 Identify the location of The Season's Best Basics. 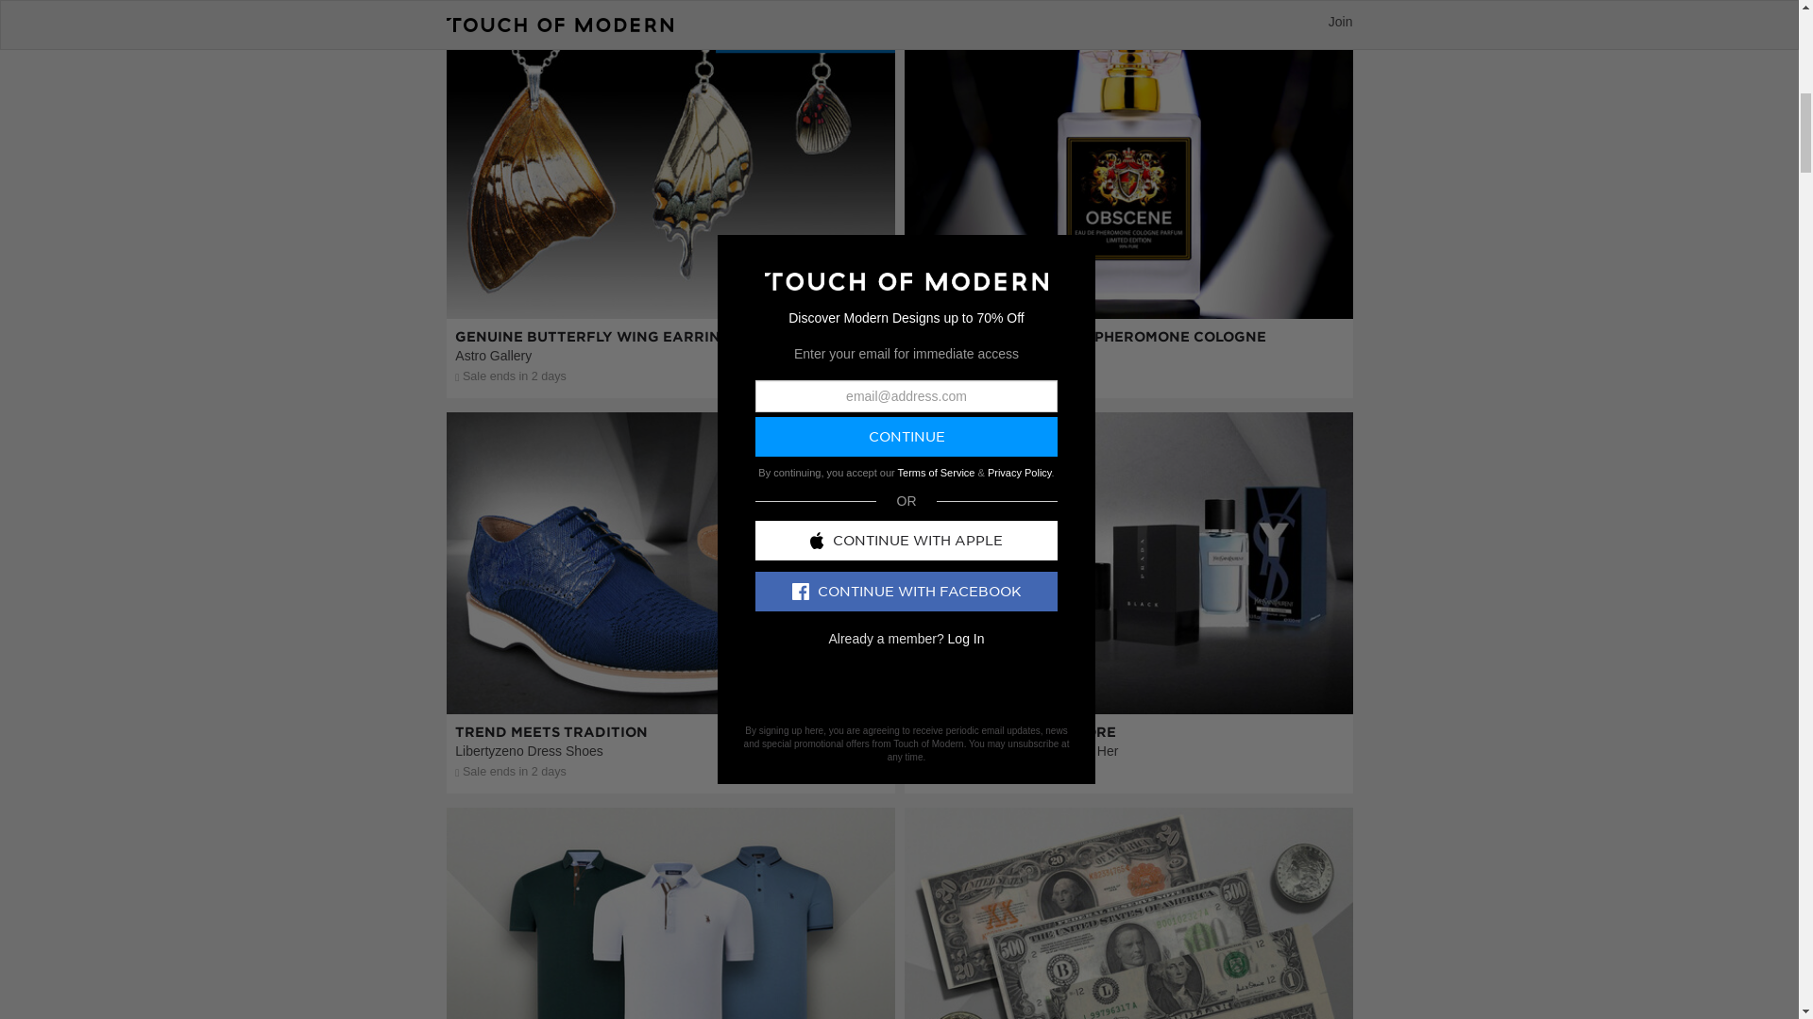
(669, 984).